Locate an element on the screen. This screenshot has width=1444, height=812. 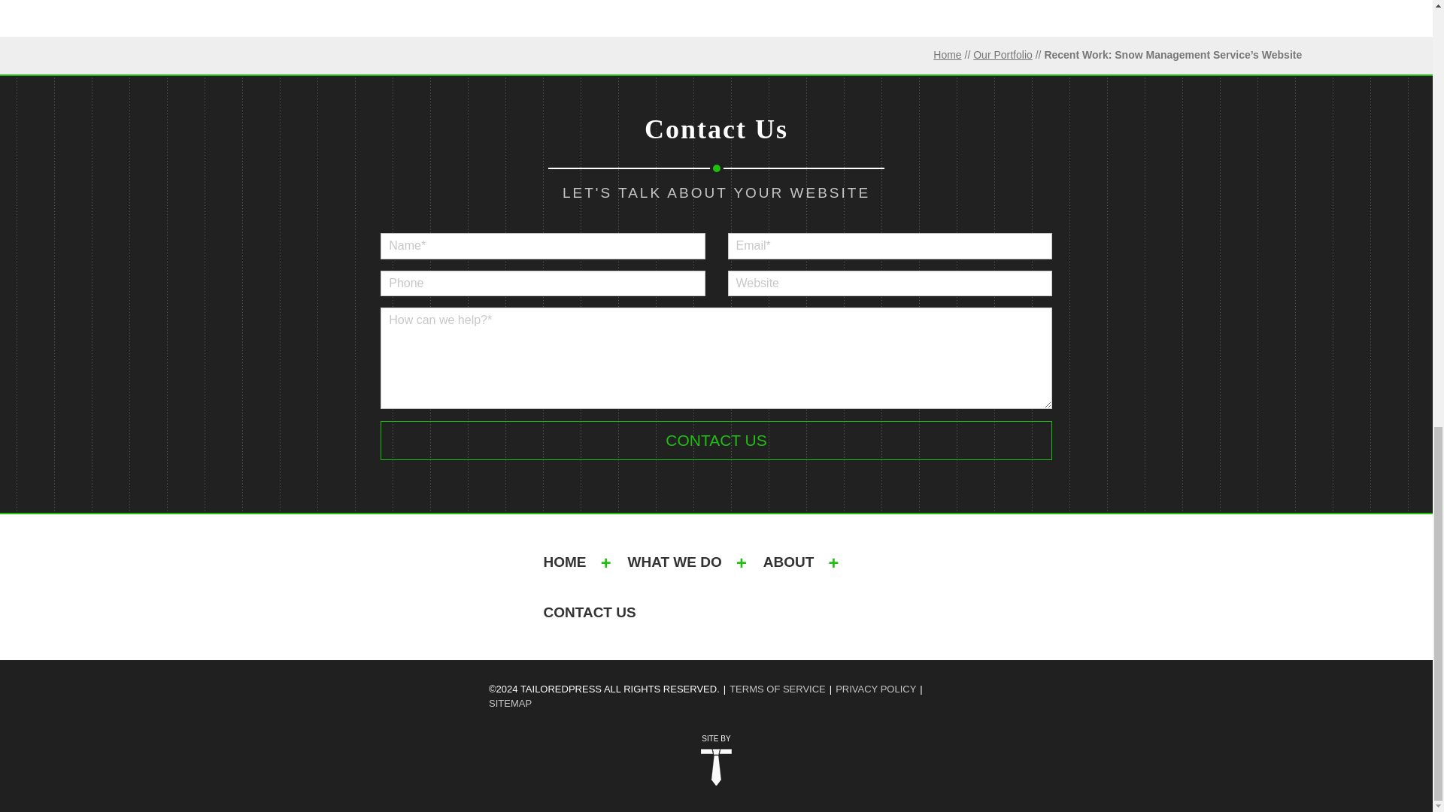
CONTACT US is located at coordinates (590, 612).